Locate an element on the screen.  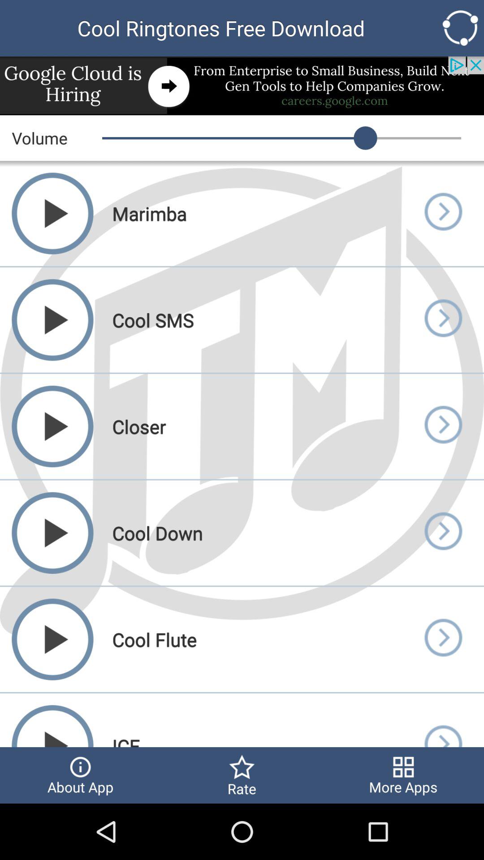
click on icon which is above more apps is located at coordinates (443, 720).